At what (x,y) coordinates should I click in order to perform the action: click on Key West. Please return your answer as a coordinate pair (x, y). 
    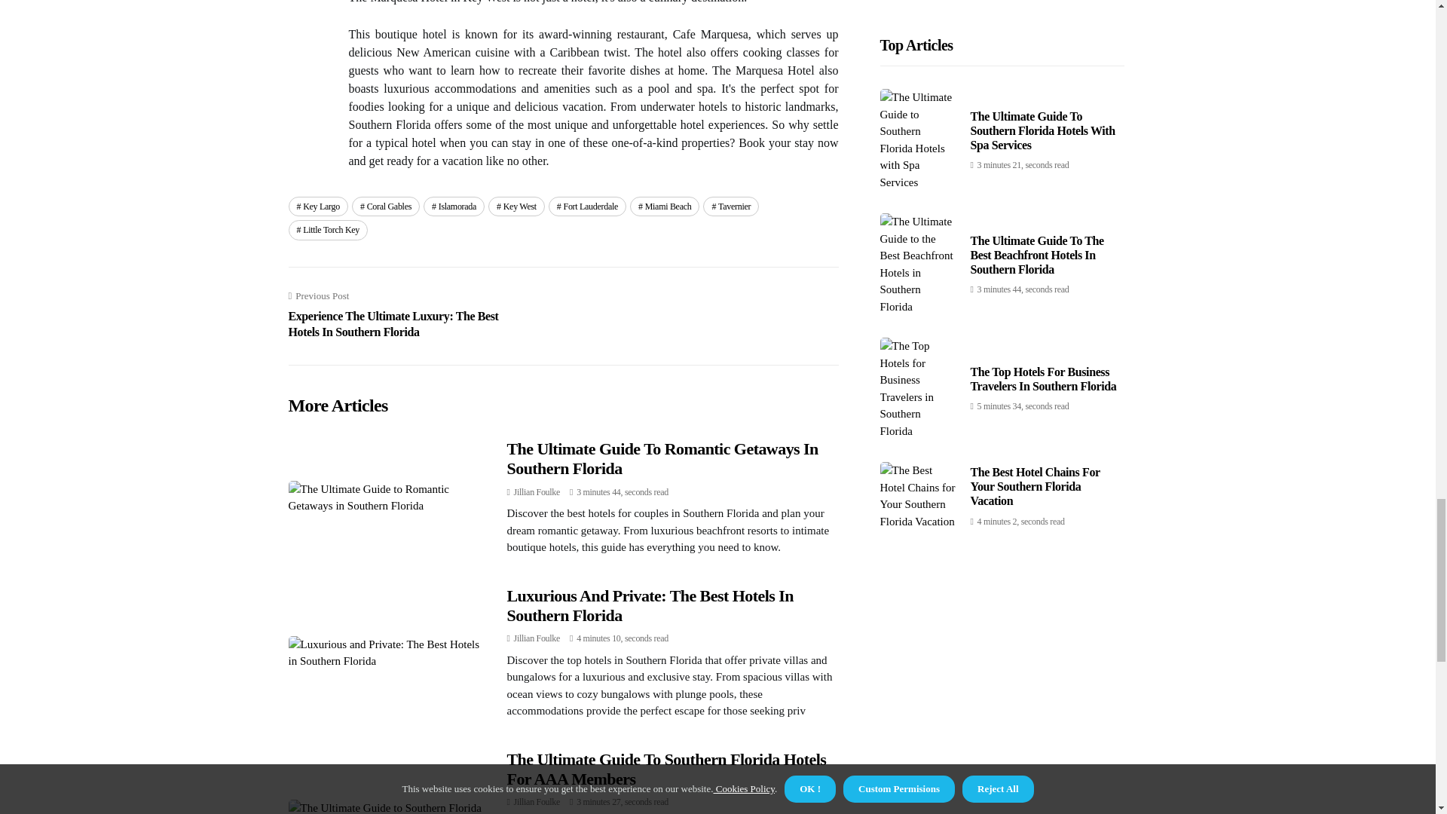
    Looking at the image, I should click on (517, 207).